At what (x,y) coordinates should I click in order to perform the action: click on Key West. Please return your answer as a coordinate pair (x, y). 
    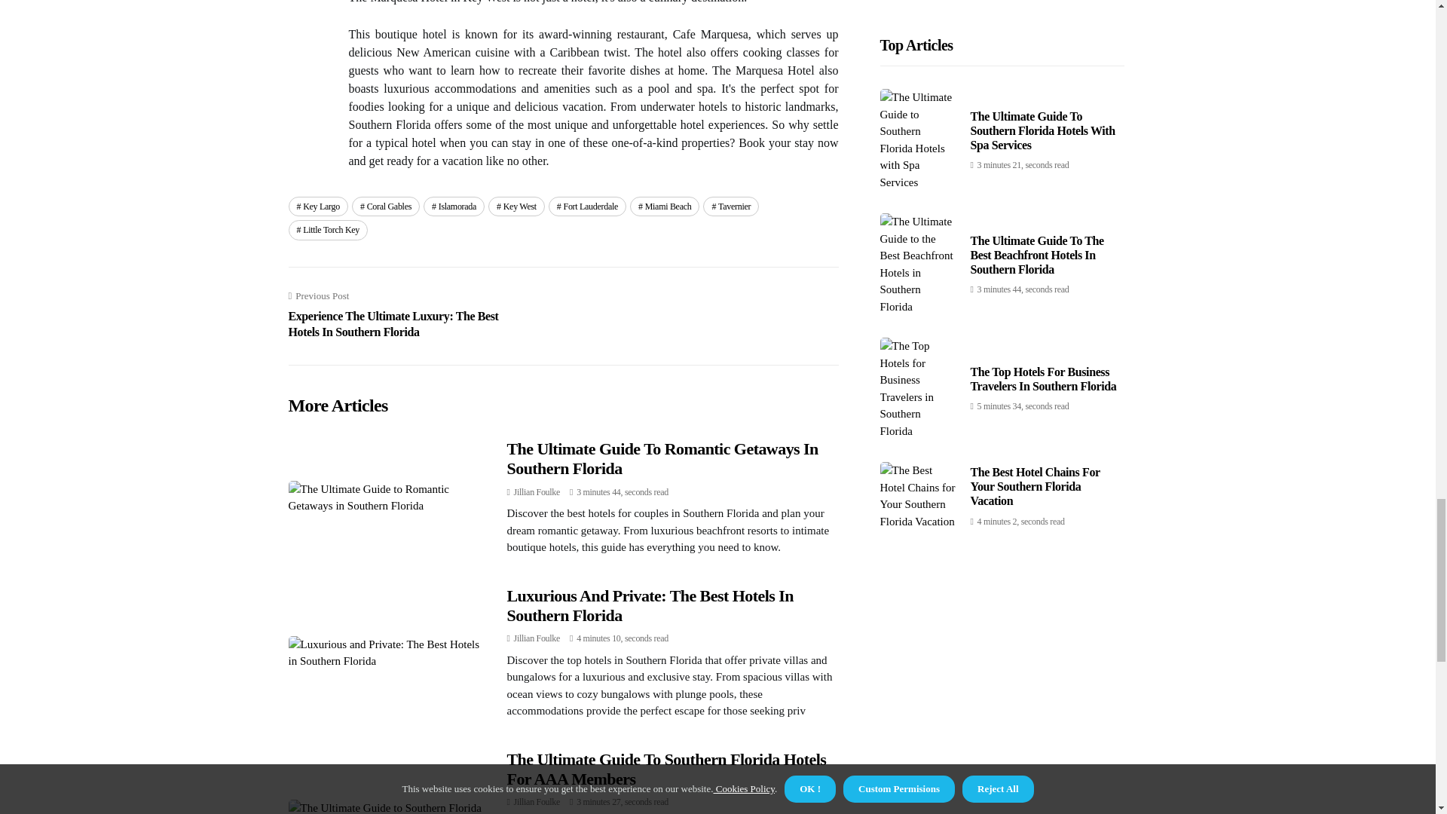
    Looking at the image, I should click on (517, 207).